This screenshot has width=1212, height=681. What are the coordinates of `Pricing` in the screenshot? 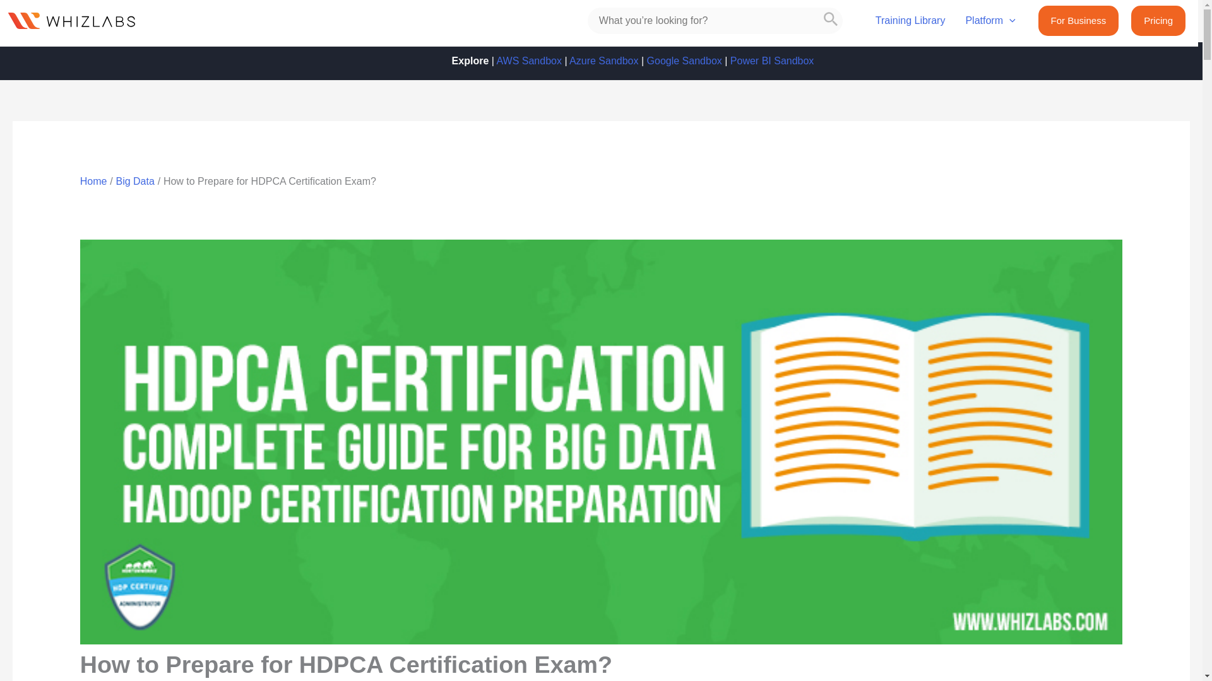 It's located at (1158, 20).